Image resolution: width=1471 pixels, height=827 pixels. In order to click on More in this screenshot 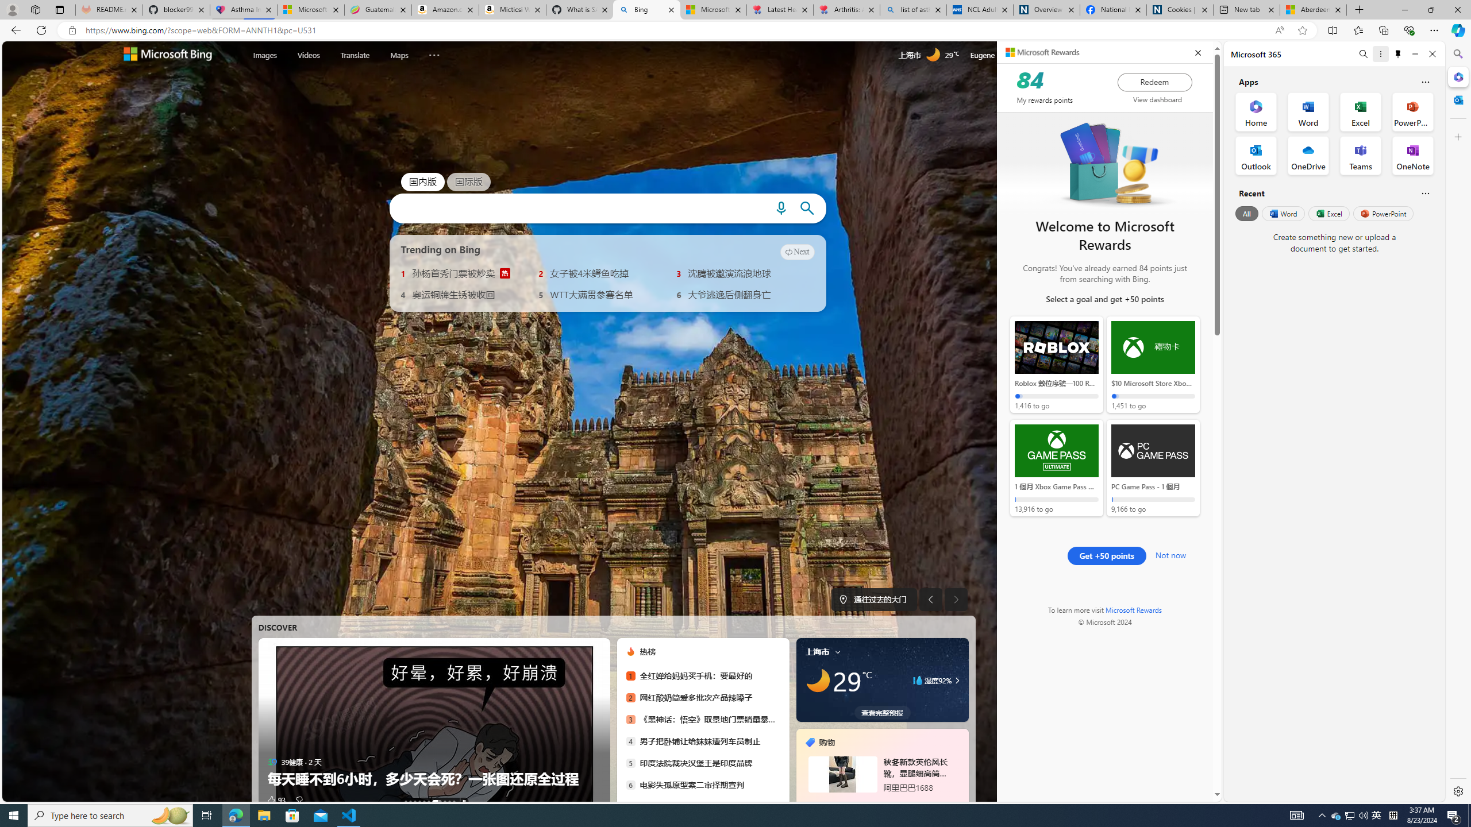, I will do `click(433, 52)`.